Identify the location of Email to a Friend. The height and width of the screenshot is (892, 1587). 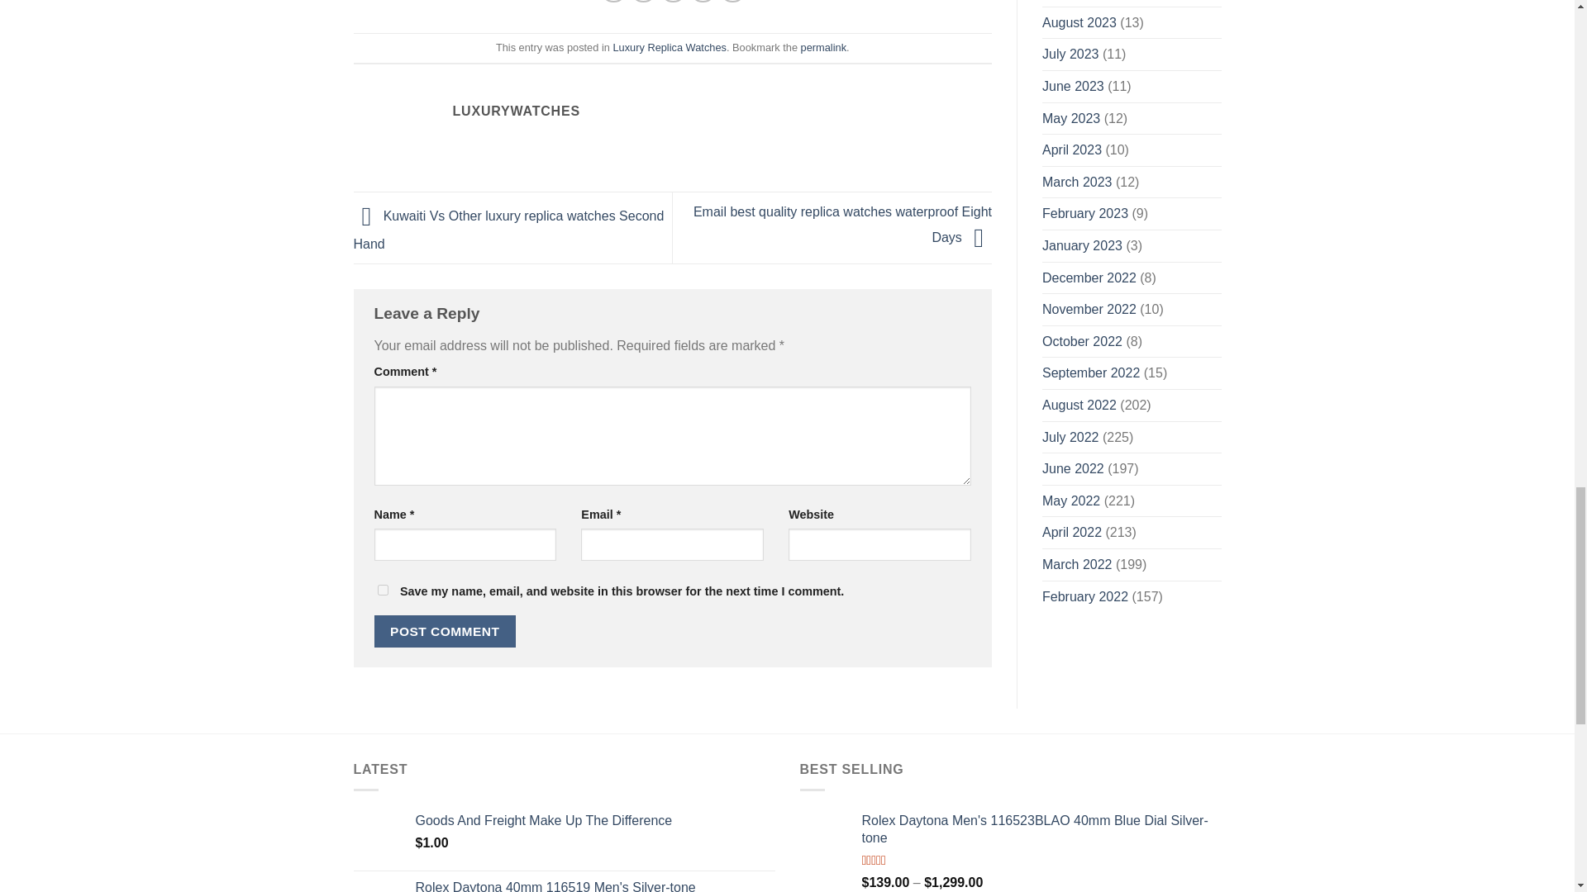
(673, 2).